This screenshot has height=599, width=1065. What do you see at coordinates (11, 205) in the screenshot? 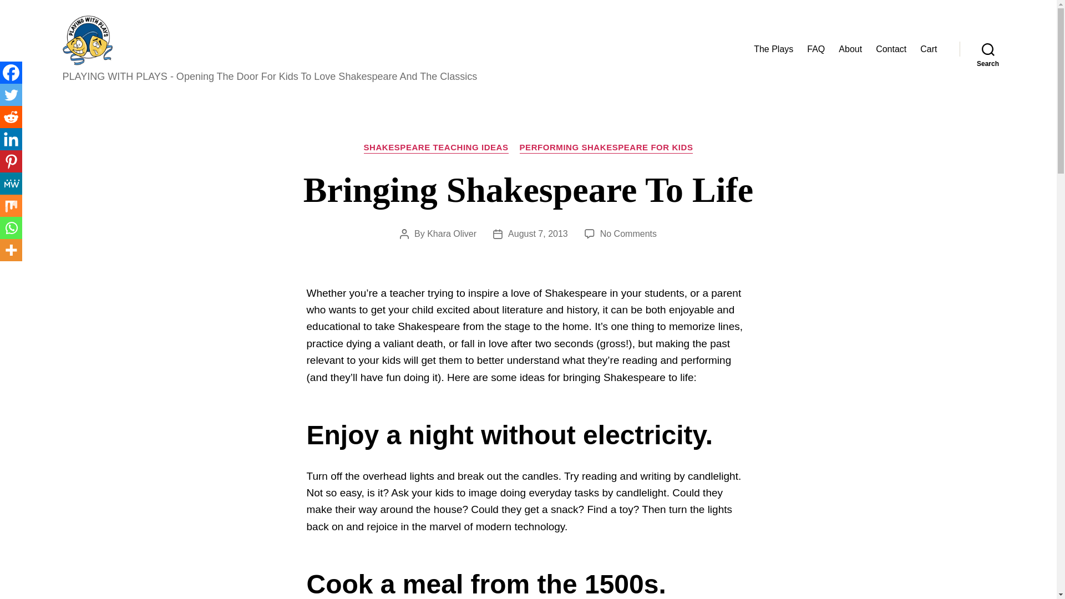
I see `Mix` at bounding box center [11, 205].